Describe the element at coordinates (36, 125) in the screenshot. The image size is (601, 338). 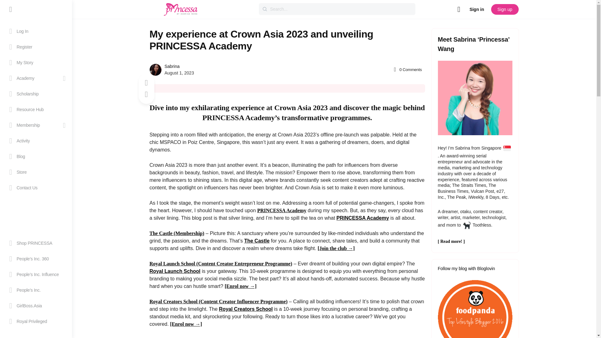
I see `Membership` at that location.